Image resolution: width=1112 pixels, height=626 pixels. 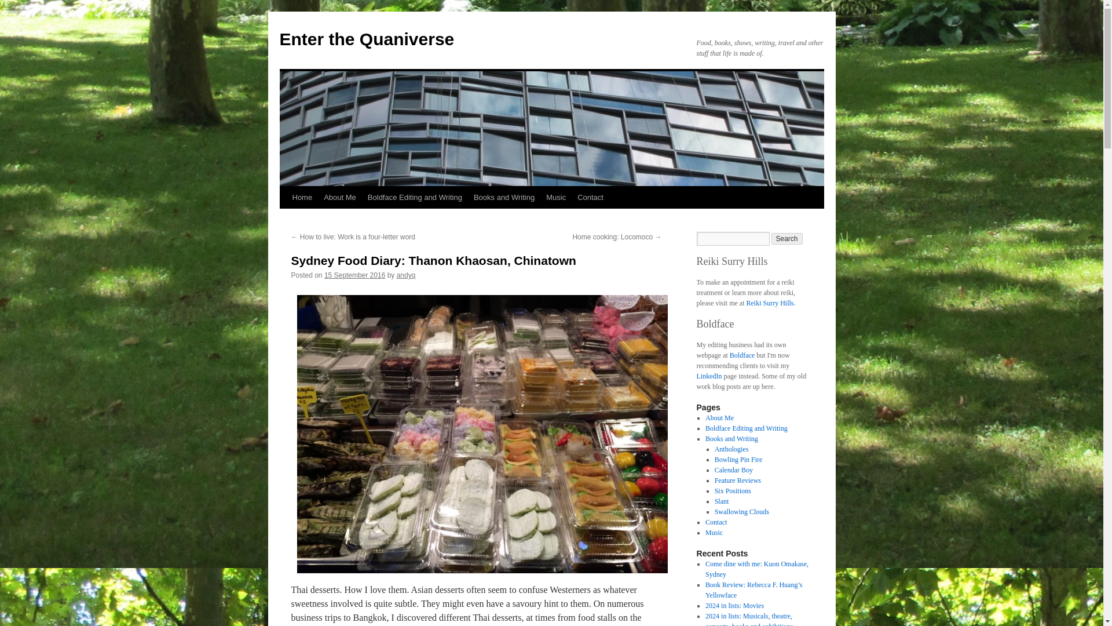 What do you see at coordinates (719, 417) in the screenshot?
I see `About Me` at bounding box center [719, 417].